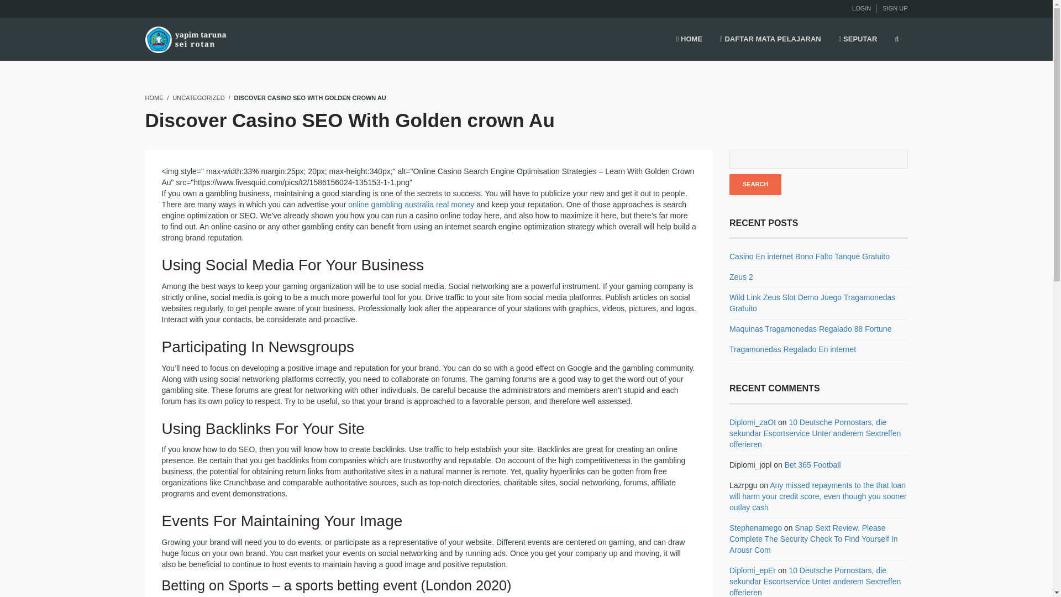 This screenshot has width=1061, height=597. Describe the element at coordinates (411, 205) in the screenshot. I see `online gambling australia real money` at that location.